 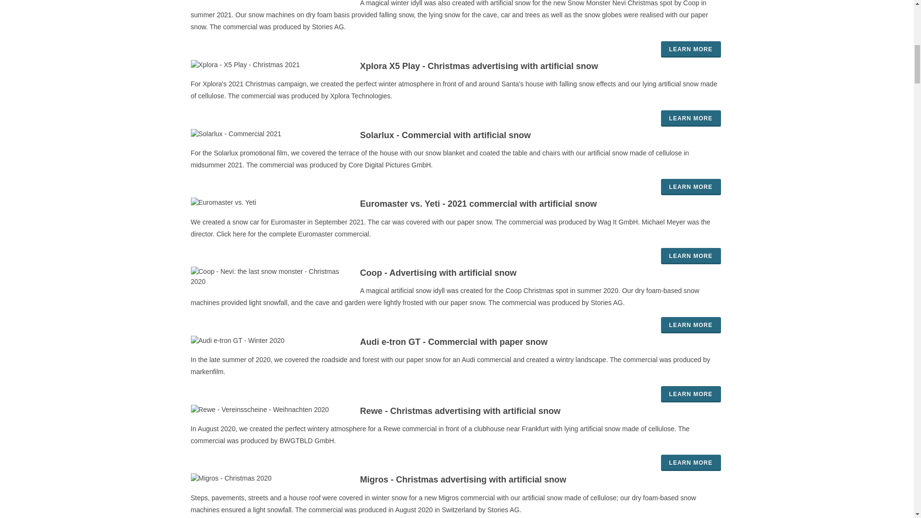 I want to click on Coop - Snow Monster Nevi: the new housemate - Christmas 2021, so click(x=449, y=15).